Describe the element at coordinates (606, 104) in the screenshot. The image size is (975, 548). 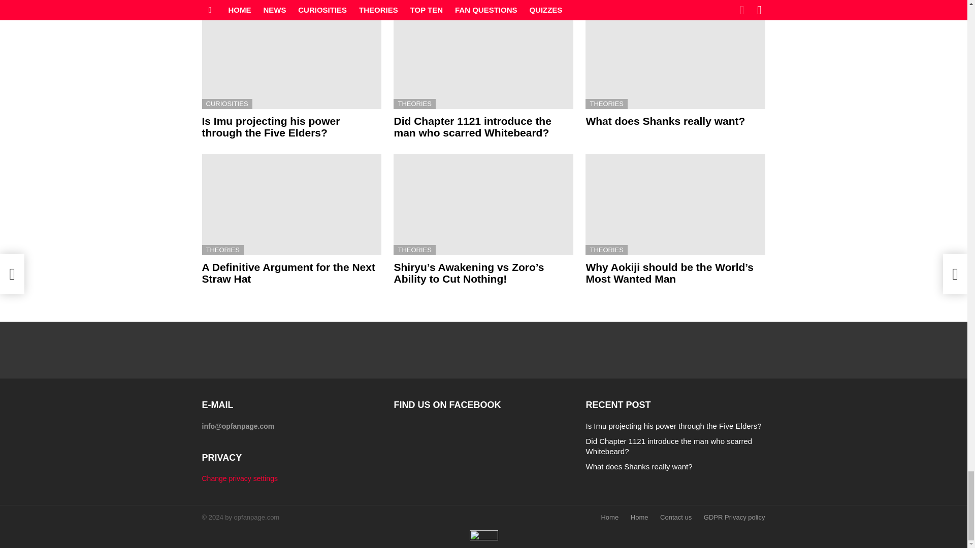
I see `THEORIES` at that location.